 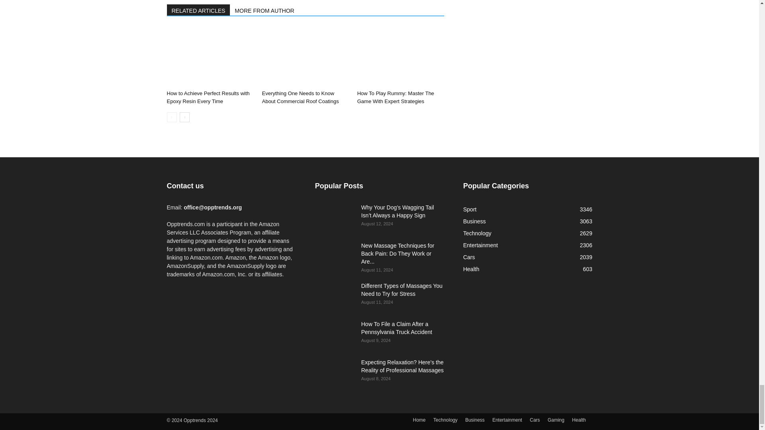 I want to click on How To Play Rummy: Master The Game With Expert Strategies, so click(x=400, y=57).